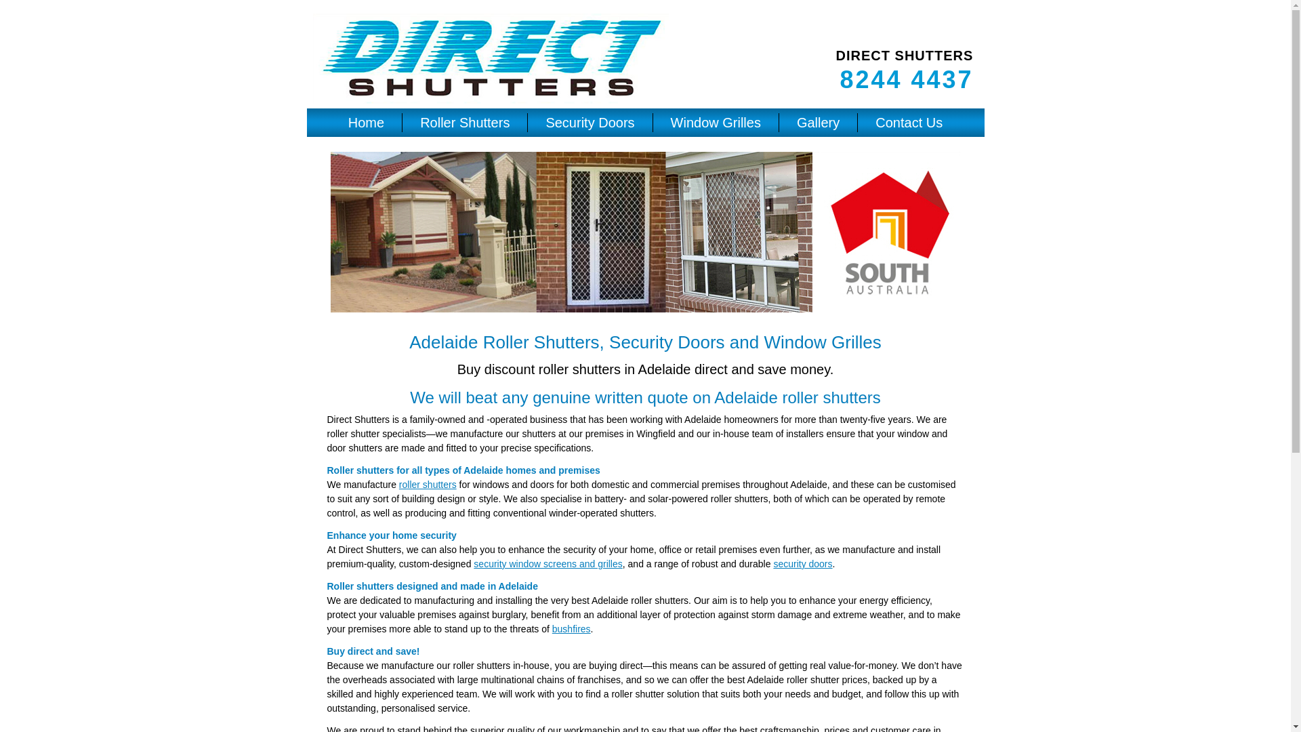 The height and width of the screenshot is (732, 1301). Describe the element at coordinates (905, 56) in the screenshot. I see `DIRECT SHUTTERS` at that location.